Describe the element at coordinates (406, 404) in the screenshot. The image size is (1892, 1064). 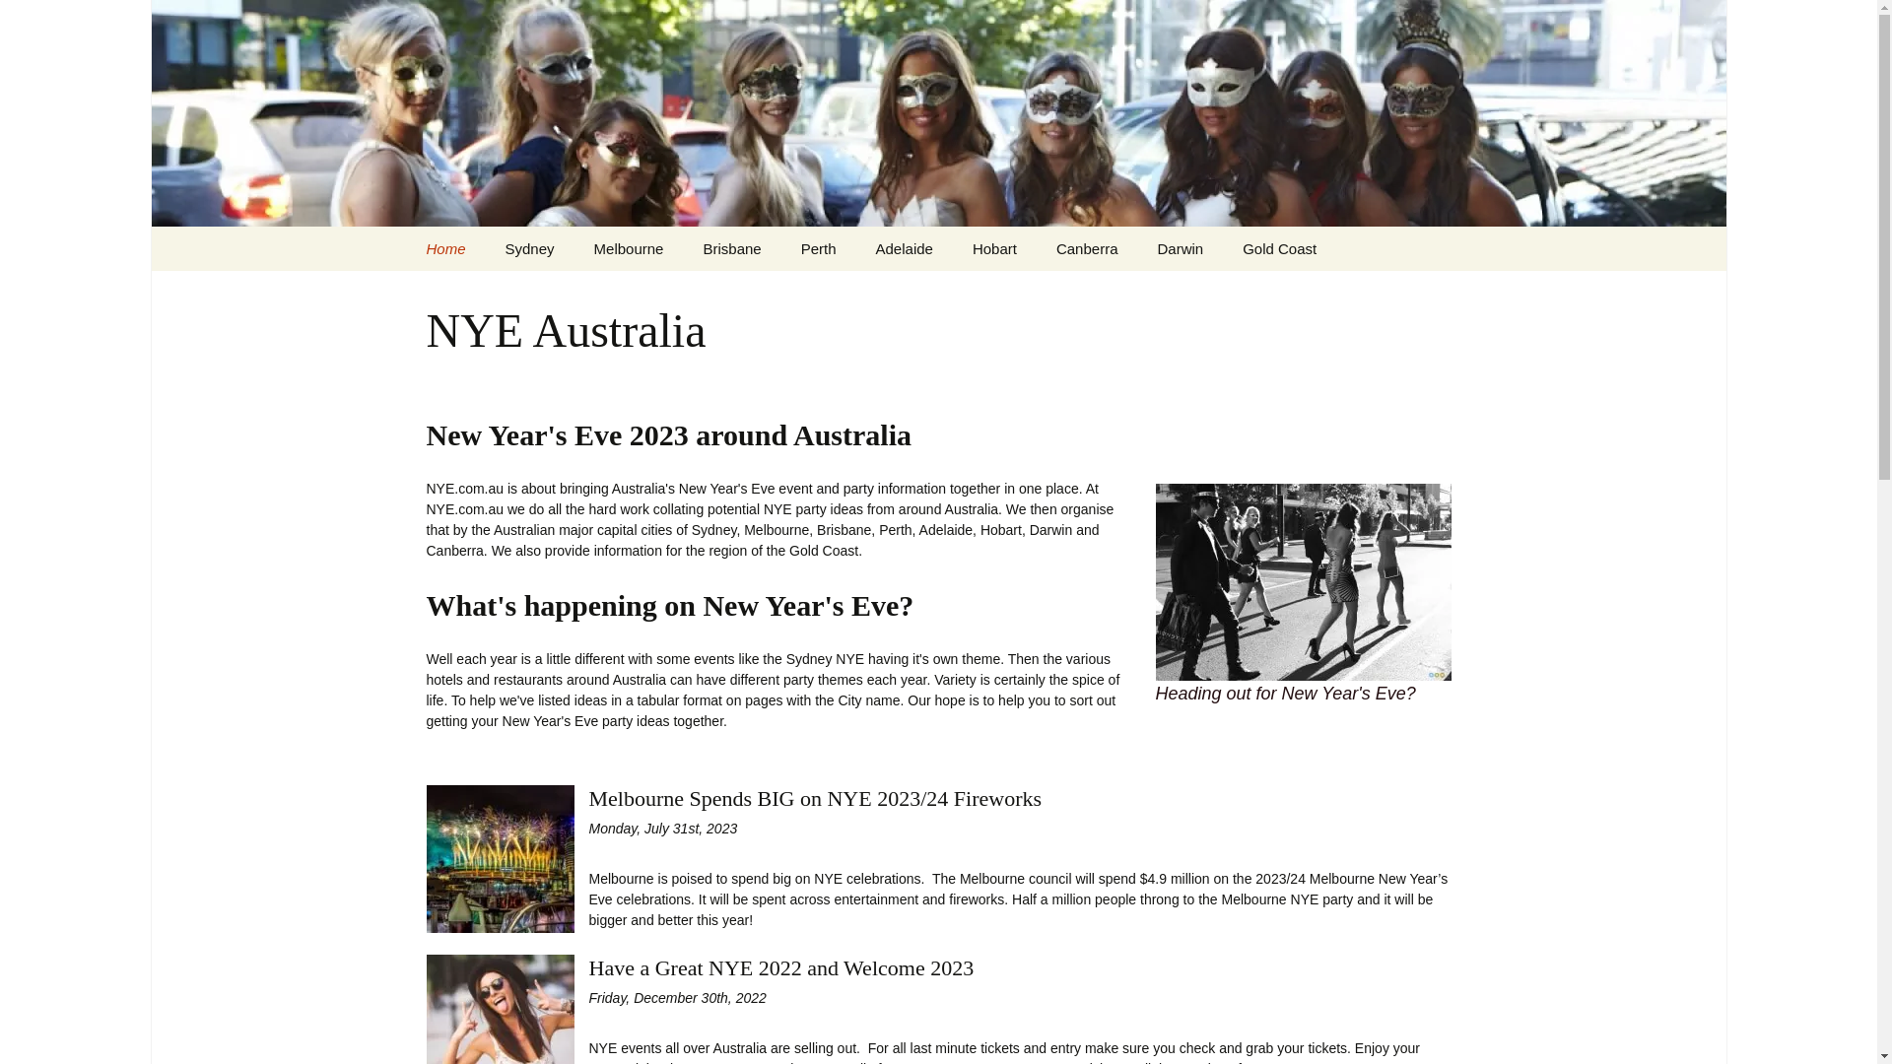
I see `Skip to content` at that location.